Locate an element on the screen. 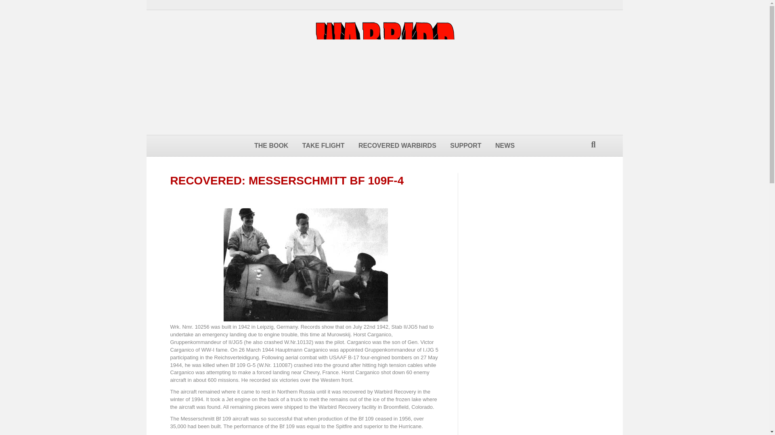 The width and height of the screenshot is (775, 435). RECOVERED WARBIRDS is located at coordinates (397, 145).